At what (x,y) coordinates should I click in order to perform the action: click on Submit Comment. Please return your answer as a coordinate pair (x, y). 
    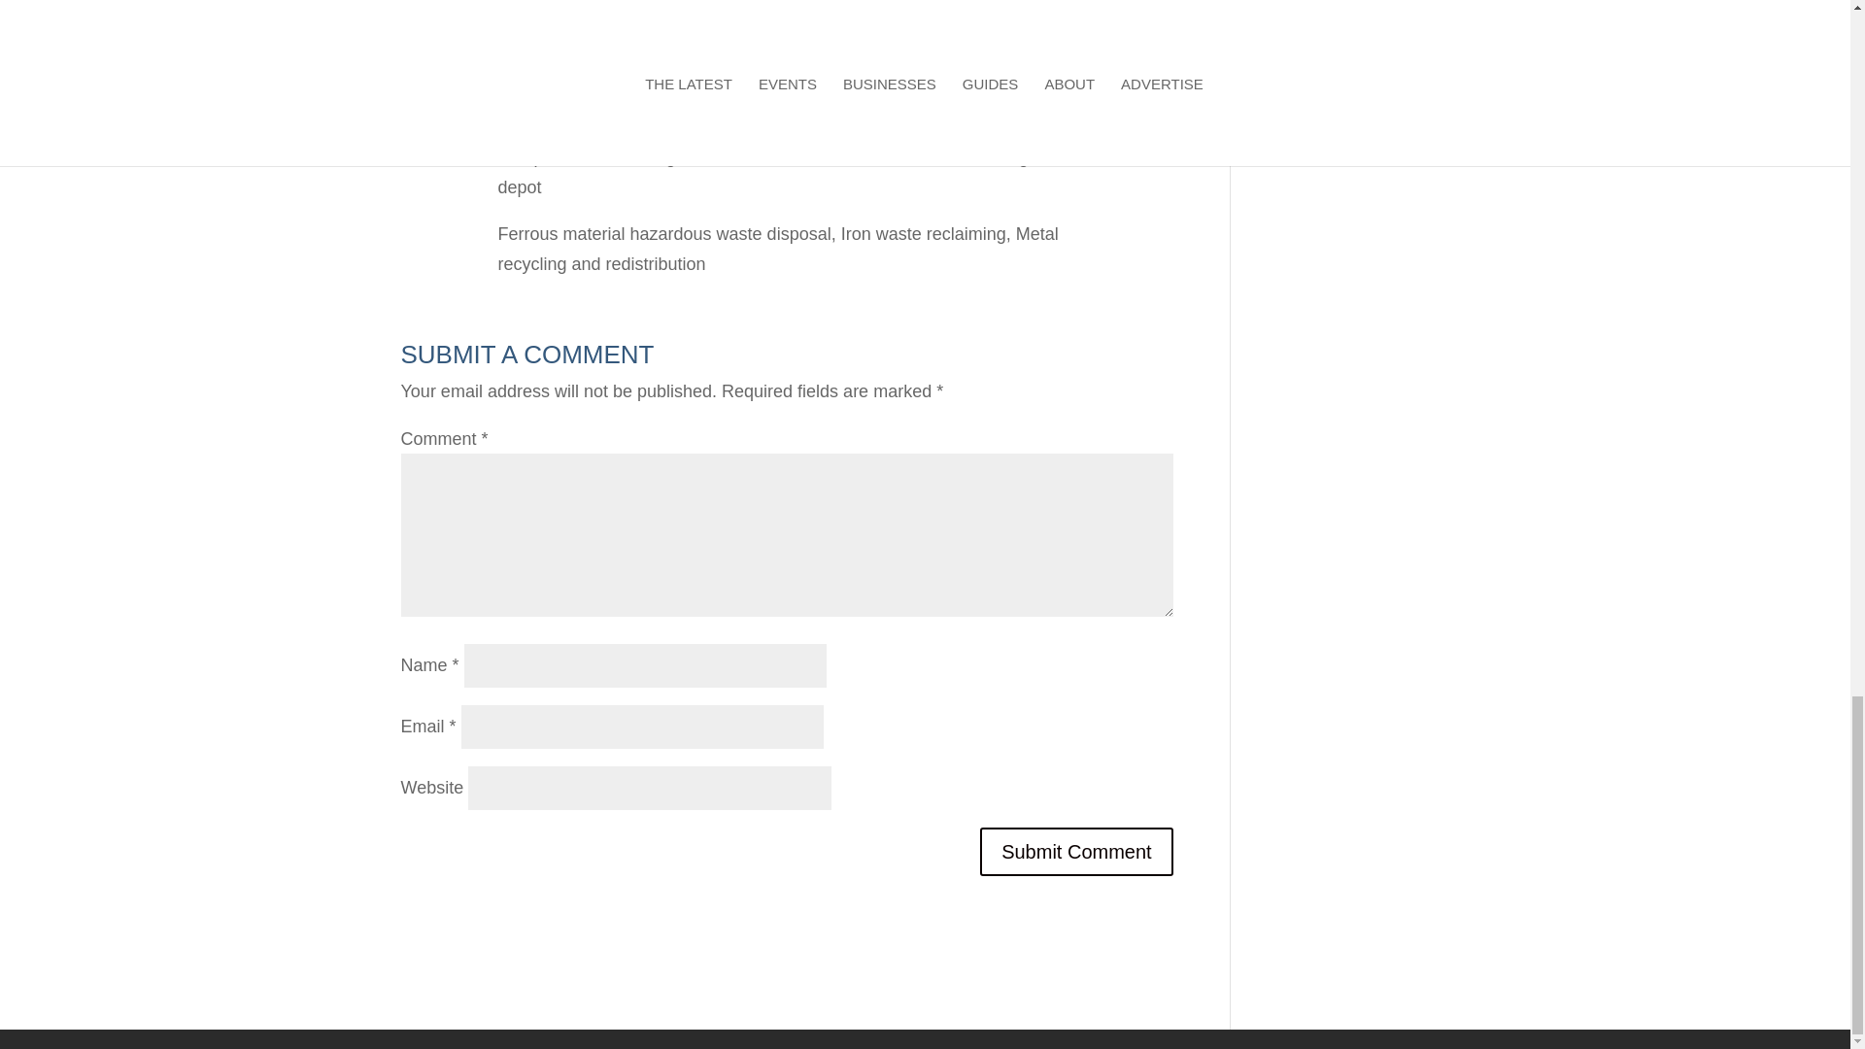
    Looking at the image, I should click on (1076, 851).